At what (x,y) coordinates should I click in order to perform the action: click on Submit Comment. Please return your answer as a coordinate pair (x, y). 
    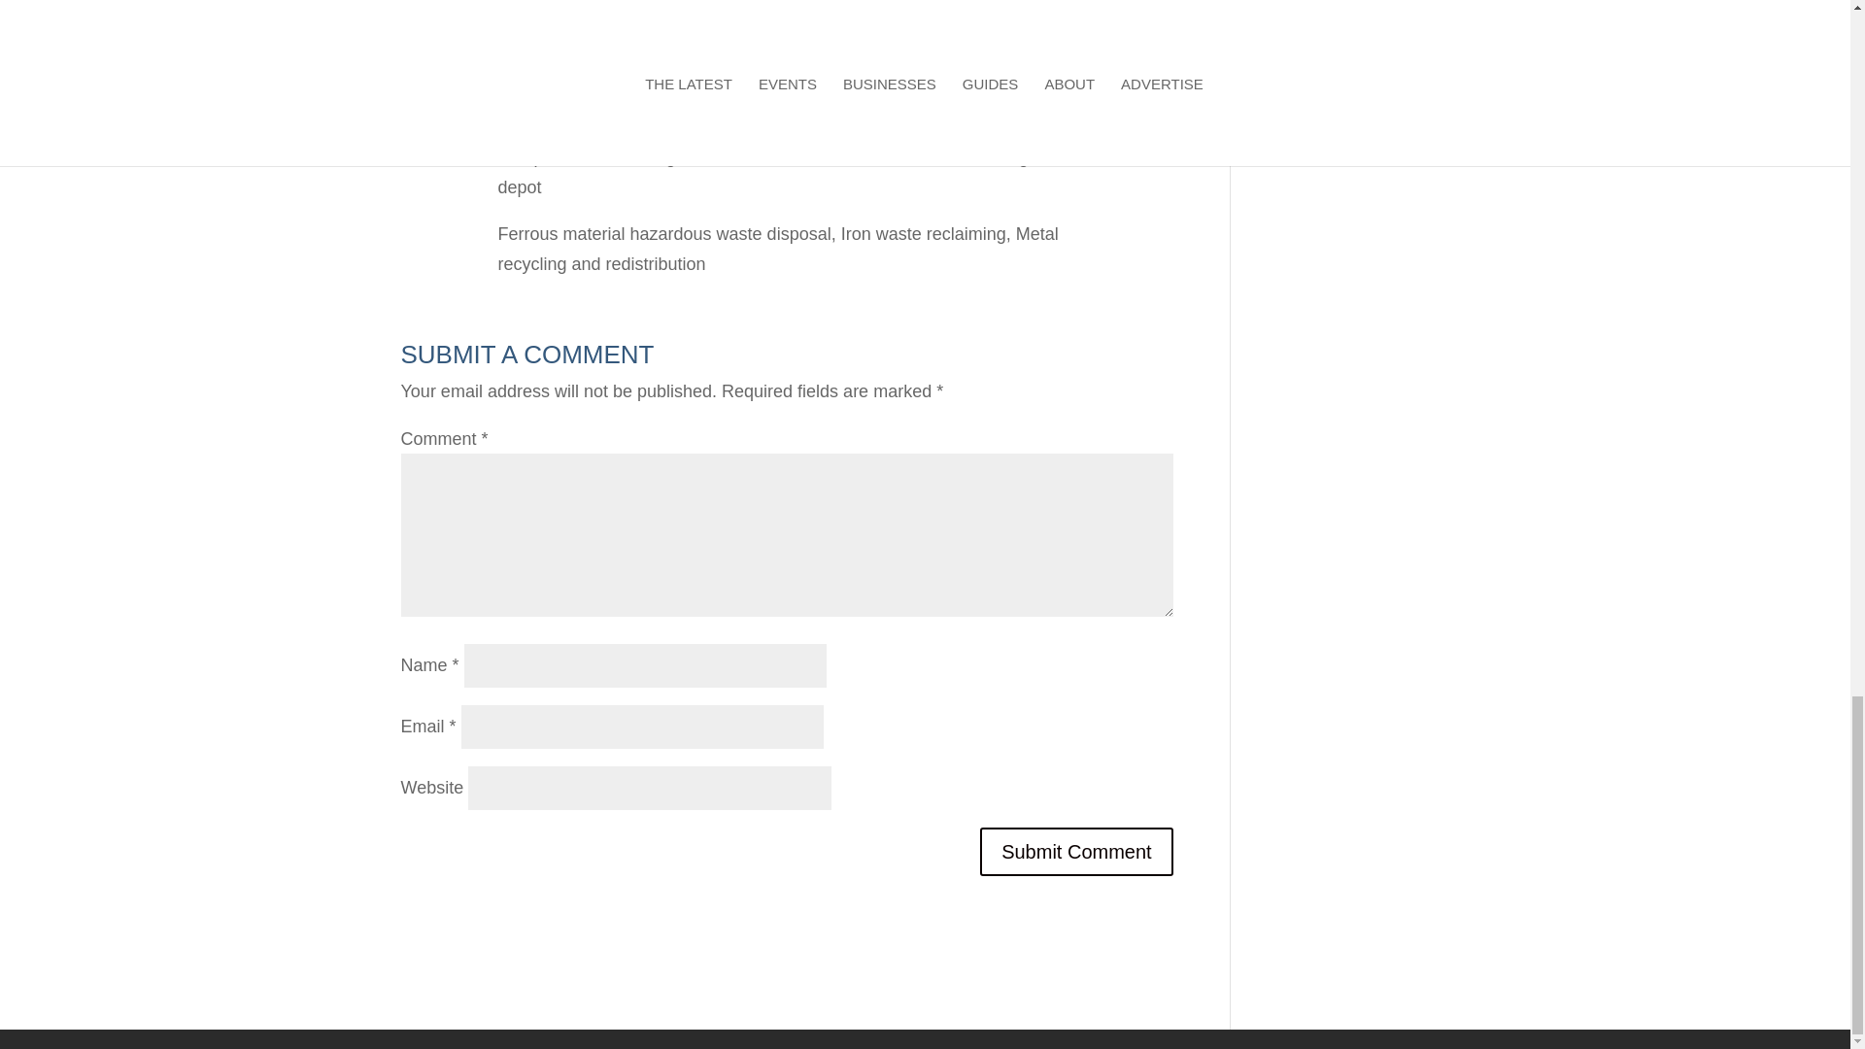
    Looking at the image, I should click on (1076, 851).